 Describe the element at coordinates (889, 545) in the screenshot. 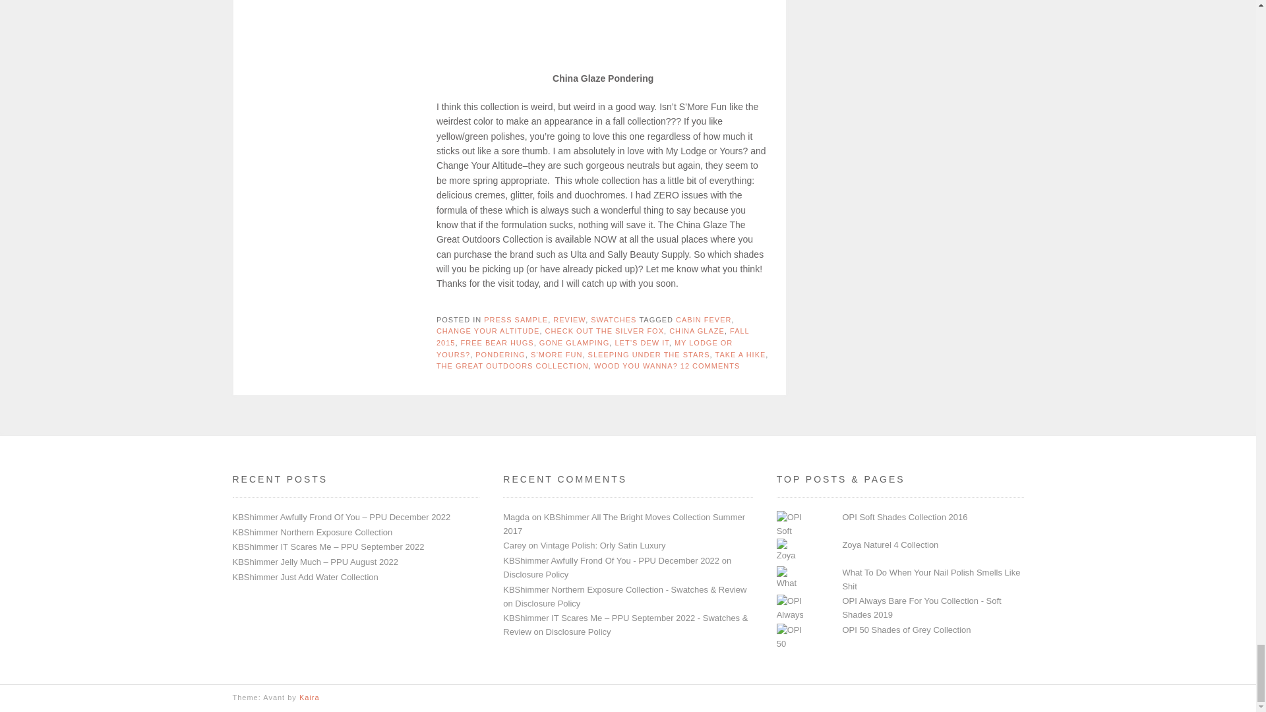

I see `Zoya Naturel 4 Collection` at that location.